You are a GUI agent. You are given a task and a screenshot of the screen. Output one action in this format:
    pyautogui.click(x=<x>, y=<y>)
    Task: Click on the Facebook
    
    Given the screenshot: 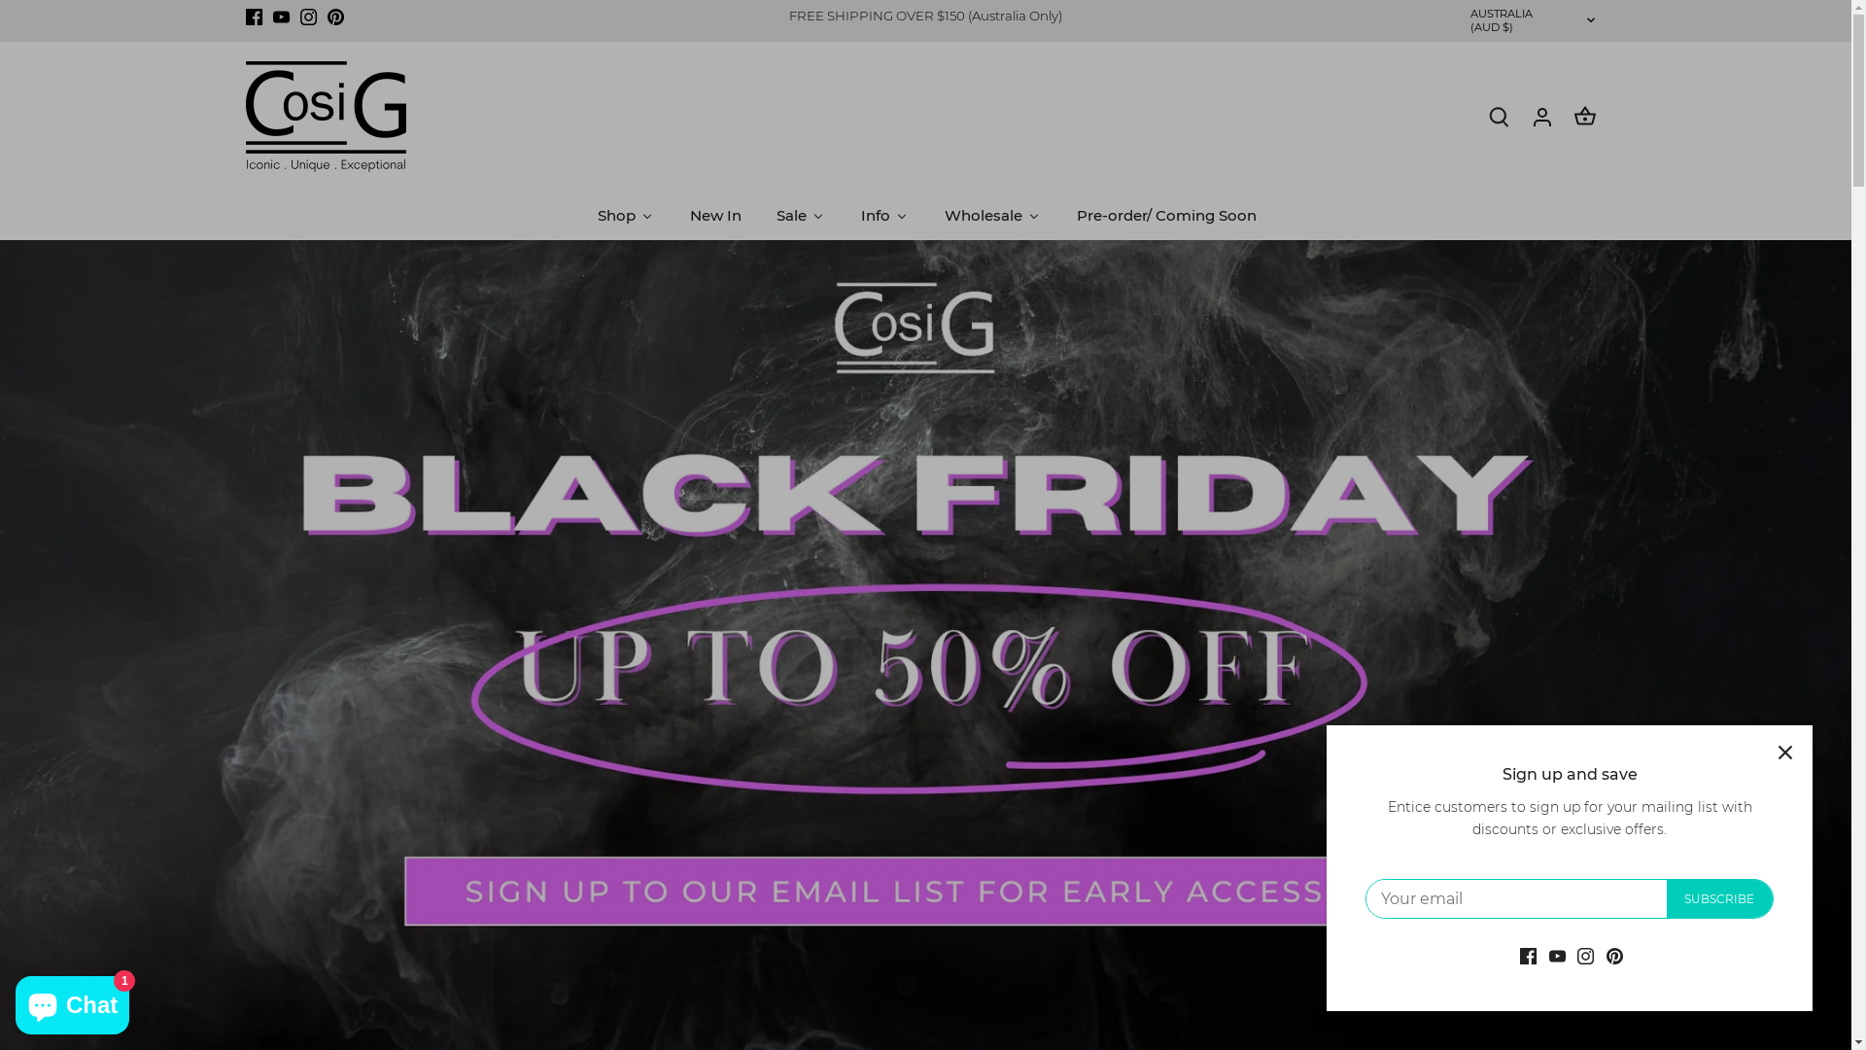 What is the action you would take?
    pyautogui.click(x=253, y=17)
    